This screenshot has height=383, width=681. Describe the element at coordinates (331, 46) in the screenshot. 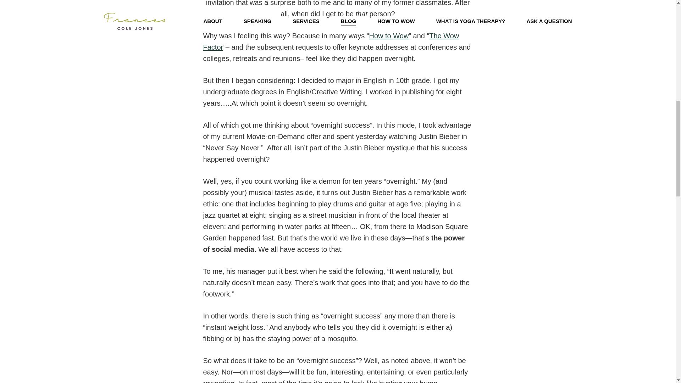

I see `The Wow Factor` at that location.